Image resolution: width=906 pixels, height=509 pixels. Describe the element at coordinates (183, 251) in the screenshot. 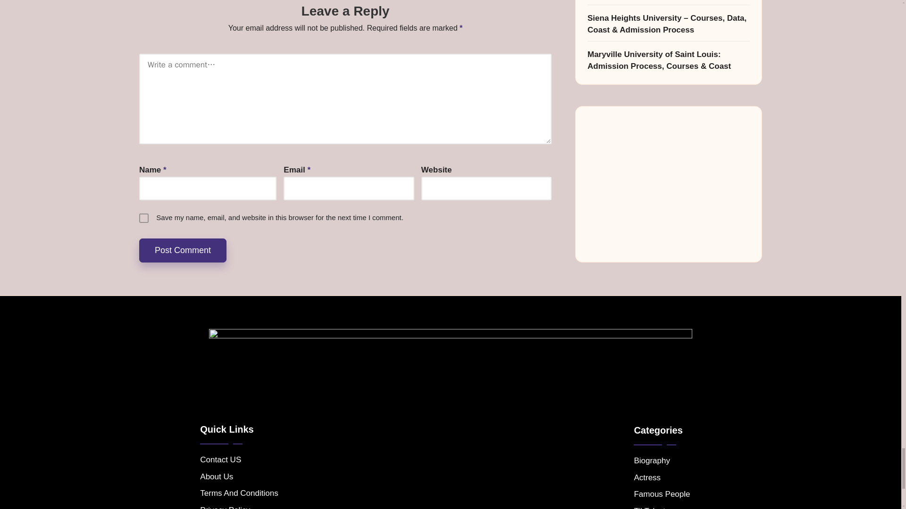

I see `Post Comment` at that location.